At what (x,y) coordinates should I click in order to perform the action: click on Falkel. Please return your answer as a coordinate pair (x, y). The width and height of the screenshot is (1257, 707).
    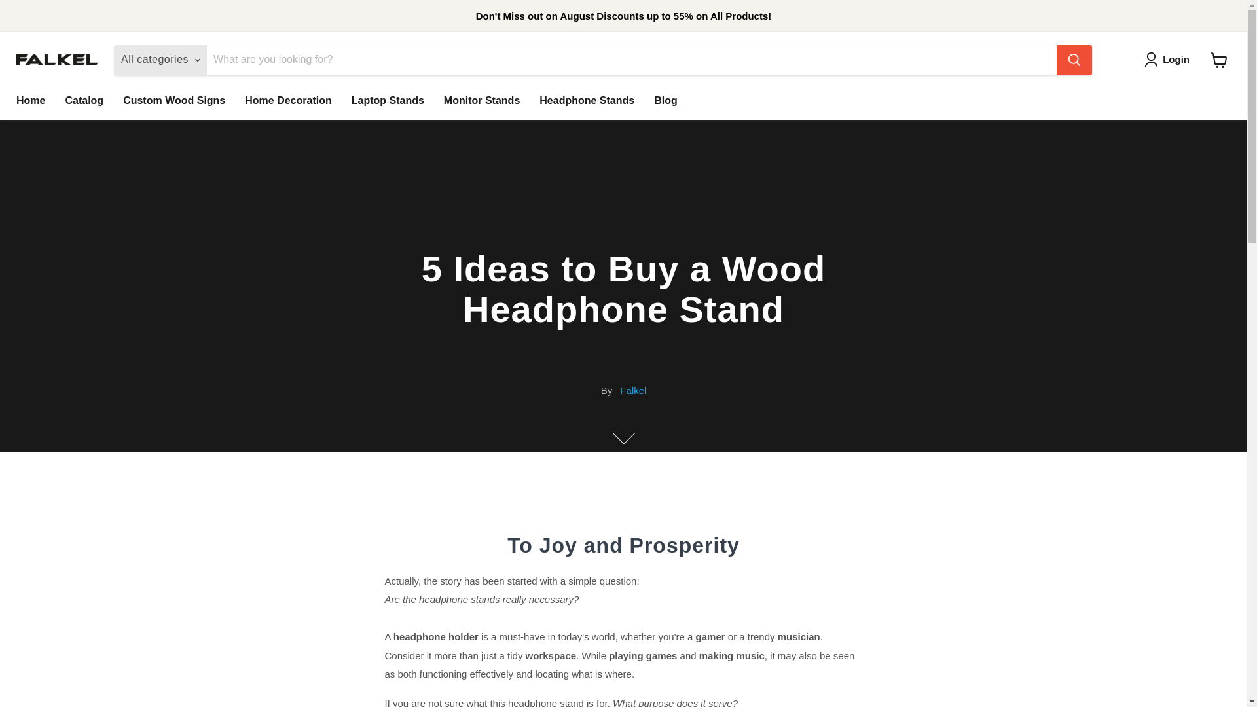
    Looking at the image, I should click on (632, 390).